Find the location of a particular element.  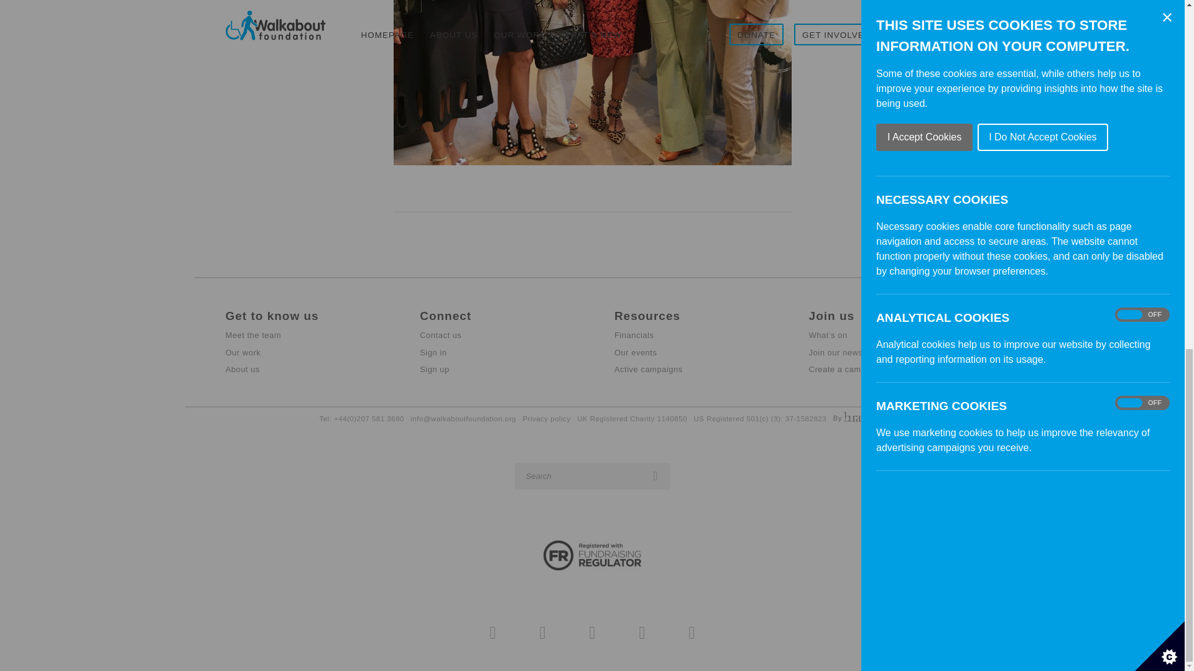

Instagram is located at coordinates (592, 632).